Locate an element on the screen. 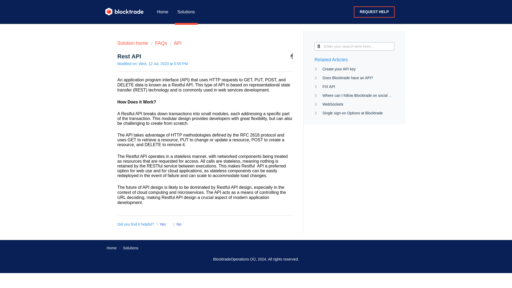 The height and width of the screenshot is (288, 512). Home is located at coordinates (111, 248).